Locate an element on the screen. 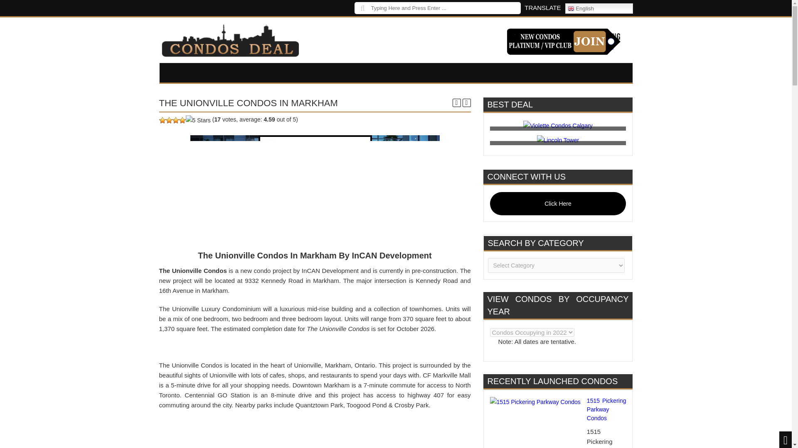 The image size is (798, 448). 3 Stars is located at coordinates (175, 120).